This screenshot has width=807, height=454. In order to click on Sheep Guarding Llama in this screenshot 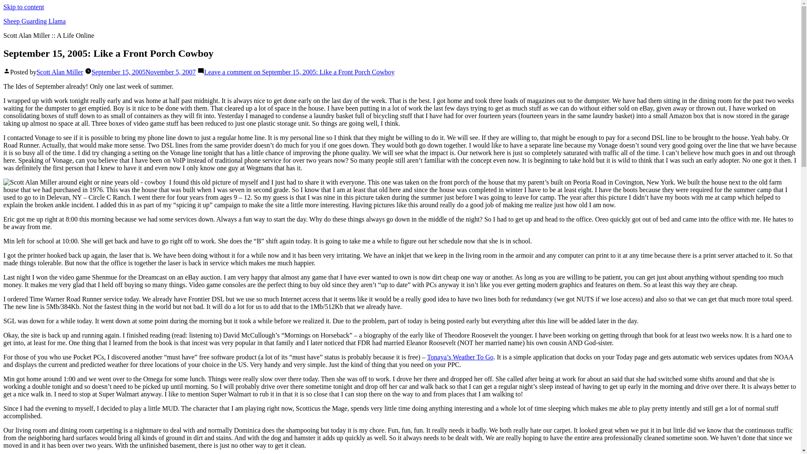, I will do `click(34, 21)`.